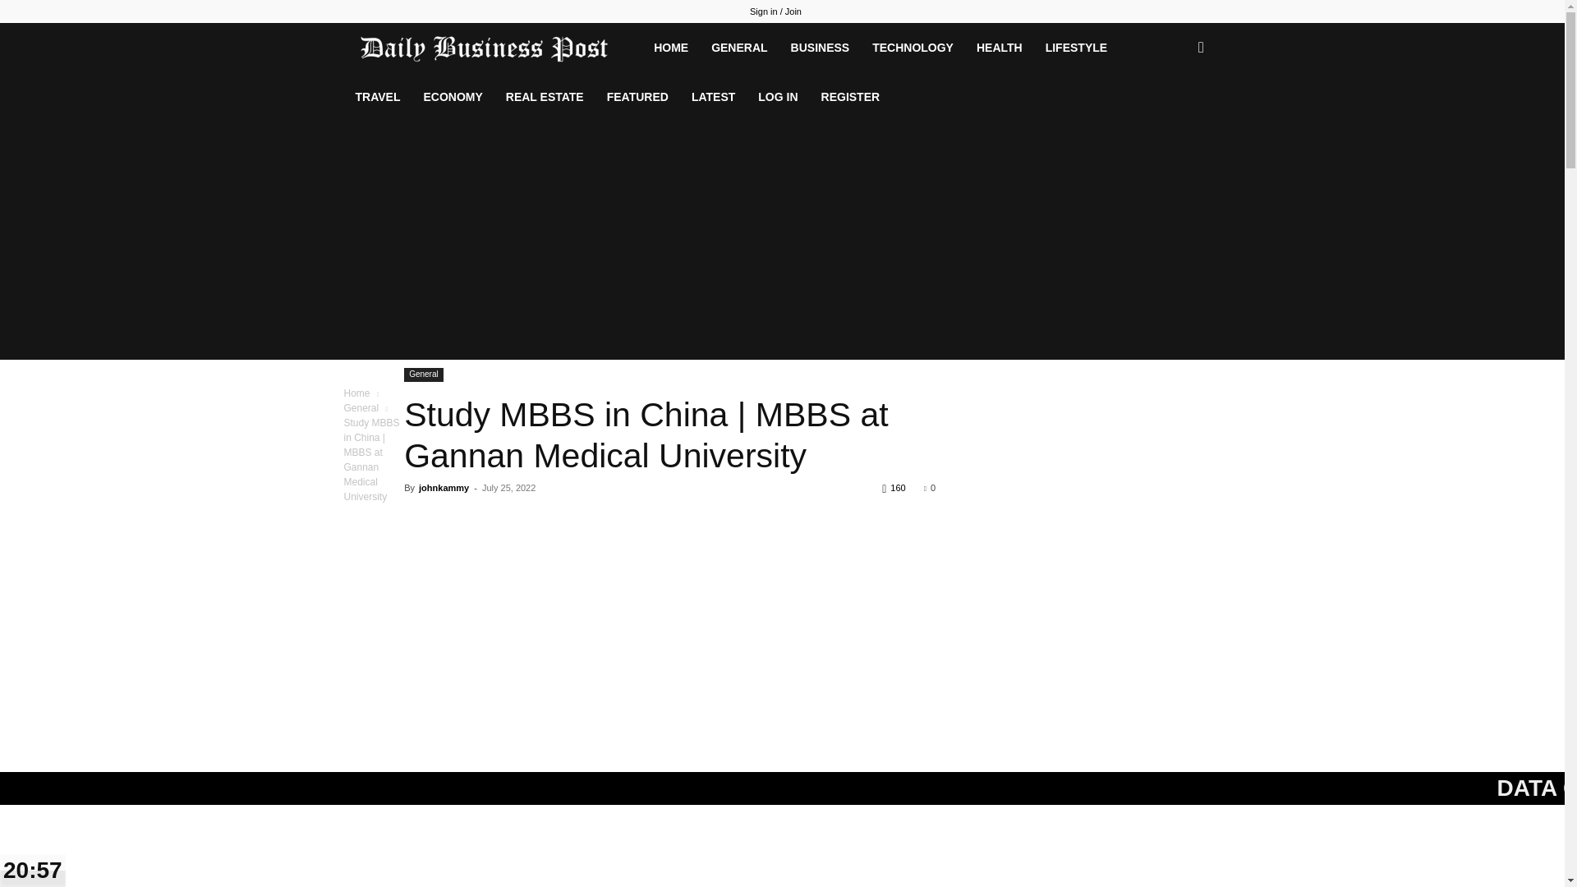  What do you see at coordinates (493, 47) in the screenshot?
I see `Daily Business Post` at bounding box center [493, 47].